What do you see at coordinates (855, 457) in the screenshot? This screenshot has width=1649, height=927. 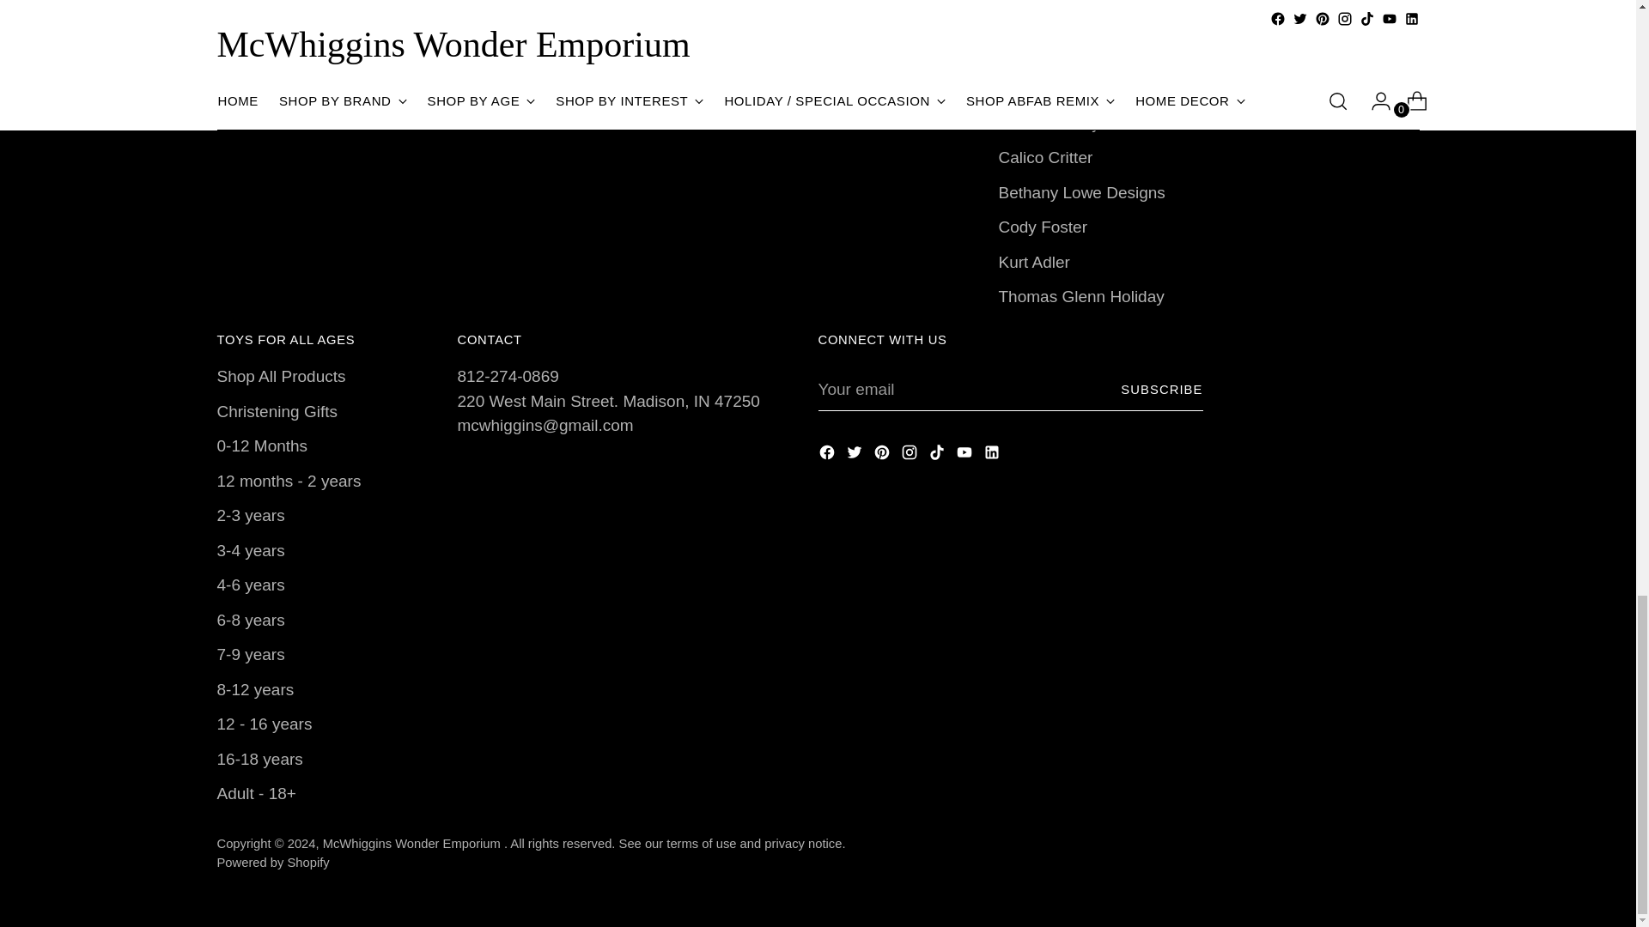 I see `McWhiggins Wonder Emporium  on Twitter` at bounding box center [855, 457].